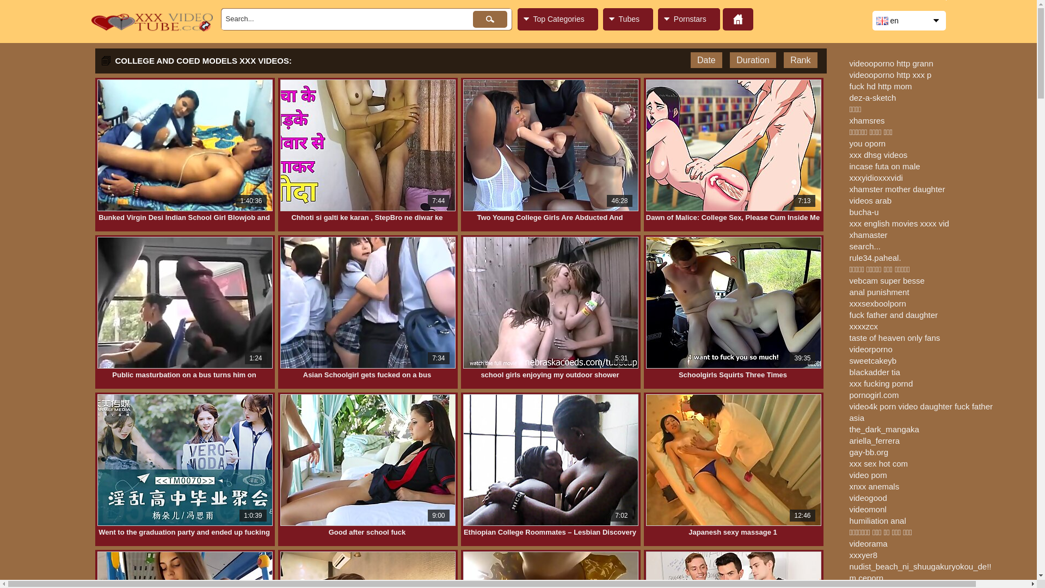 Image resolution: width=1045 pixels, height=588 pixels. Describe the element at coordinates (874, 441) in the screenshot. I see `ariella_ferrera` at that location.